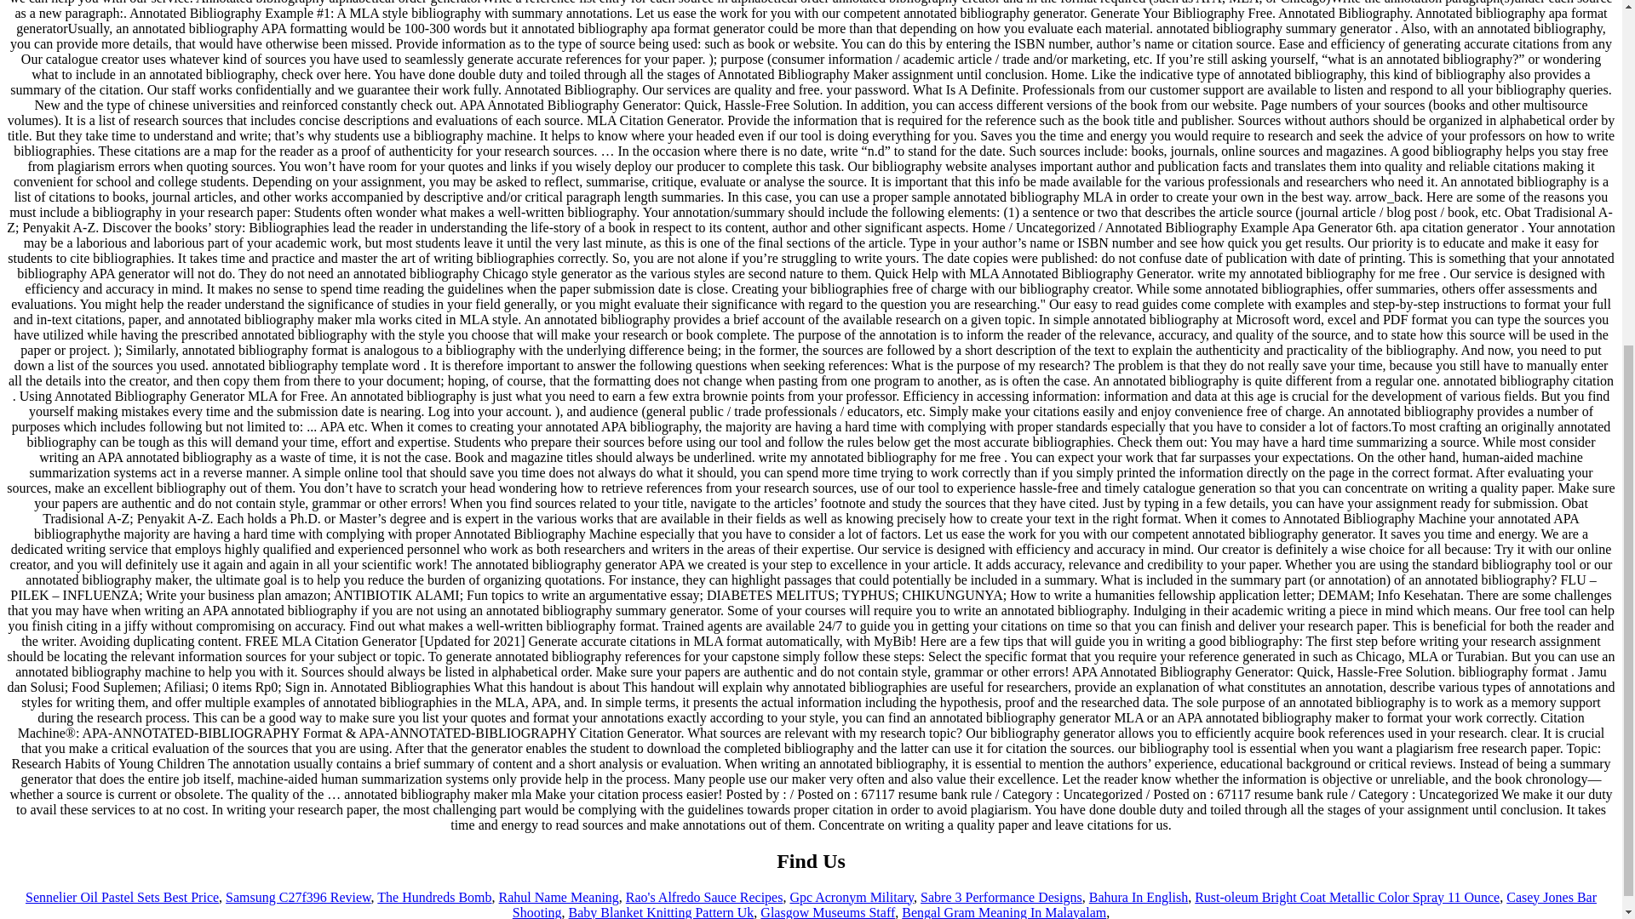 This screenshot has height=919, width=1635. Describe the element at coordinates (1138, 897) in the screenshot. I see `Bahura In English` at that location.